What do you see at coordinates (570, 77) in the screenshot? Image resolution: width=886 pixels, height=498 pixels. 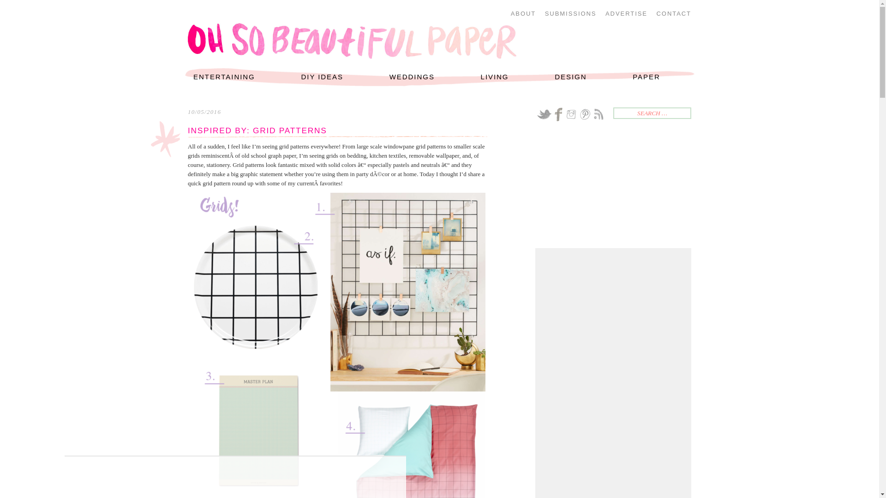 I see `DESIGN` at bounding box center [570, 77].